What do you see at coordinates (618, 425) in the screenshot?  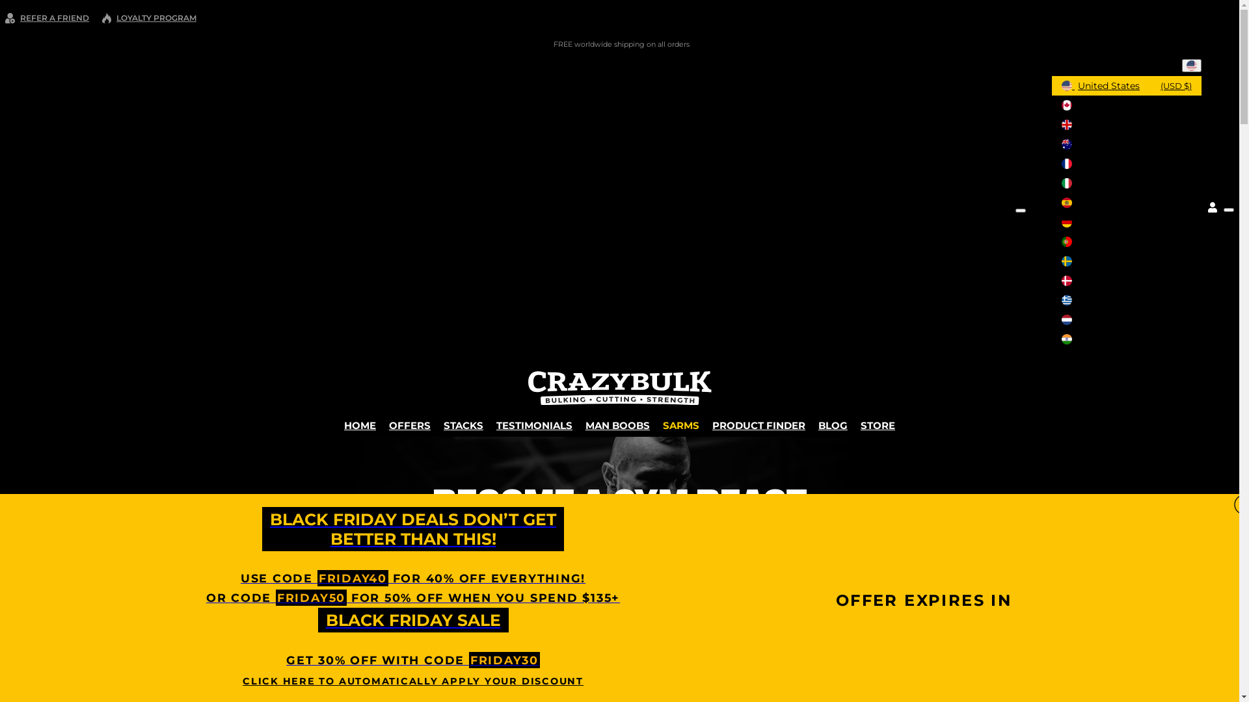 I see `MAN BOOBS` at bounding box center [618, 425].